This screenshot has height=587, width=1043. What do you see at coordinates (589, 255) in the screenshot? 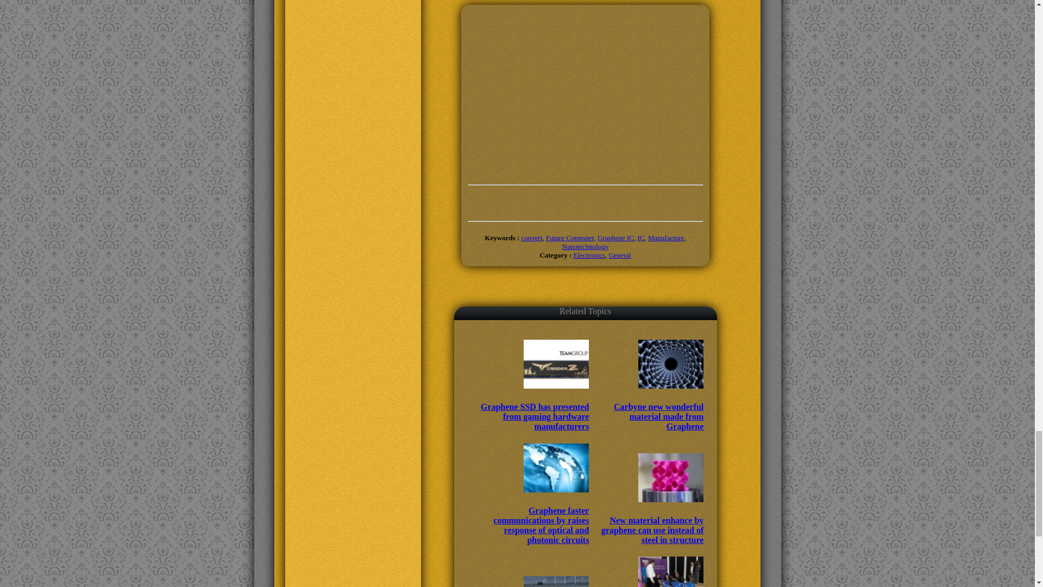
I see `Electronics` at bounding box center [589, 255].